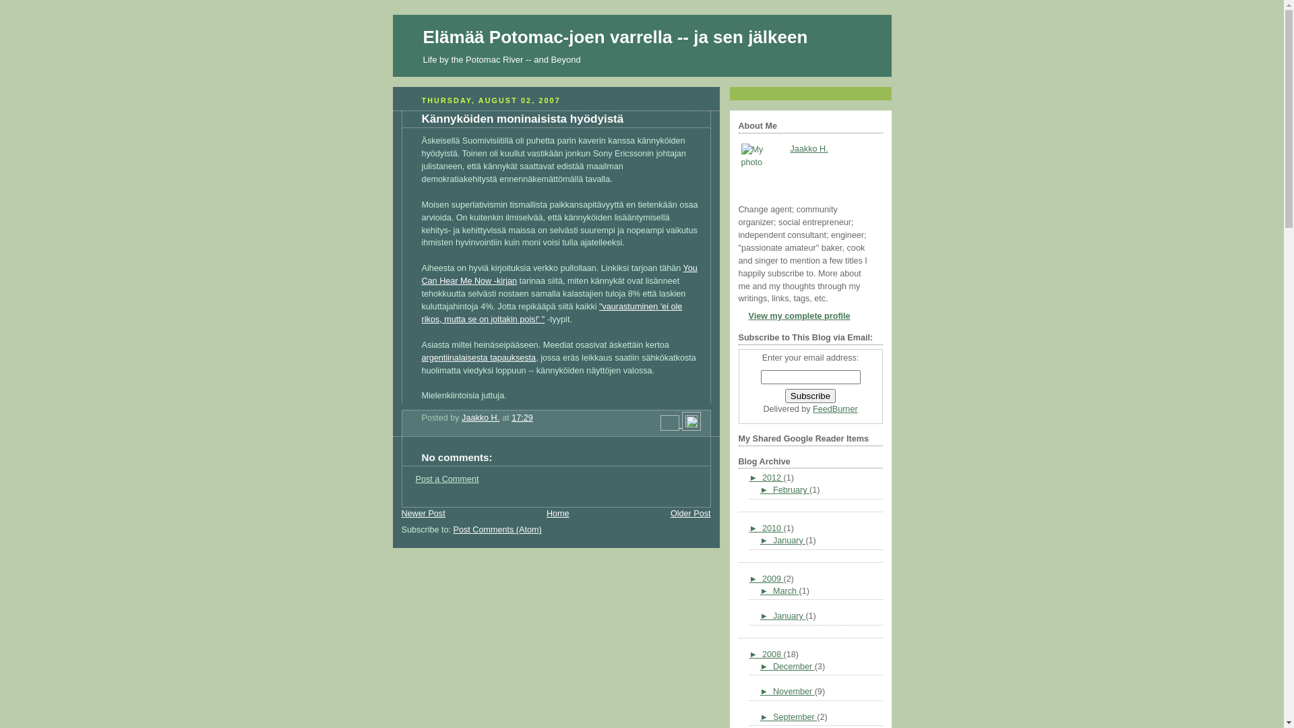 The height and width of the screenshot is (728, 1294). Describe the element at coordinates (522, 418) in the screenshot. I see `17:29` at that location.